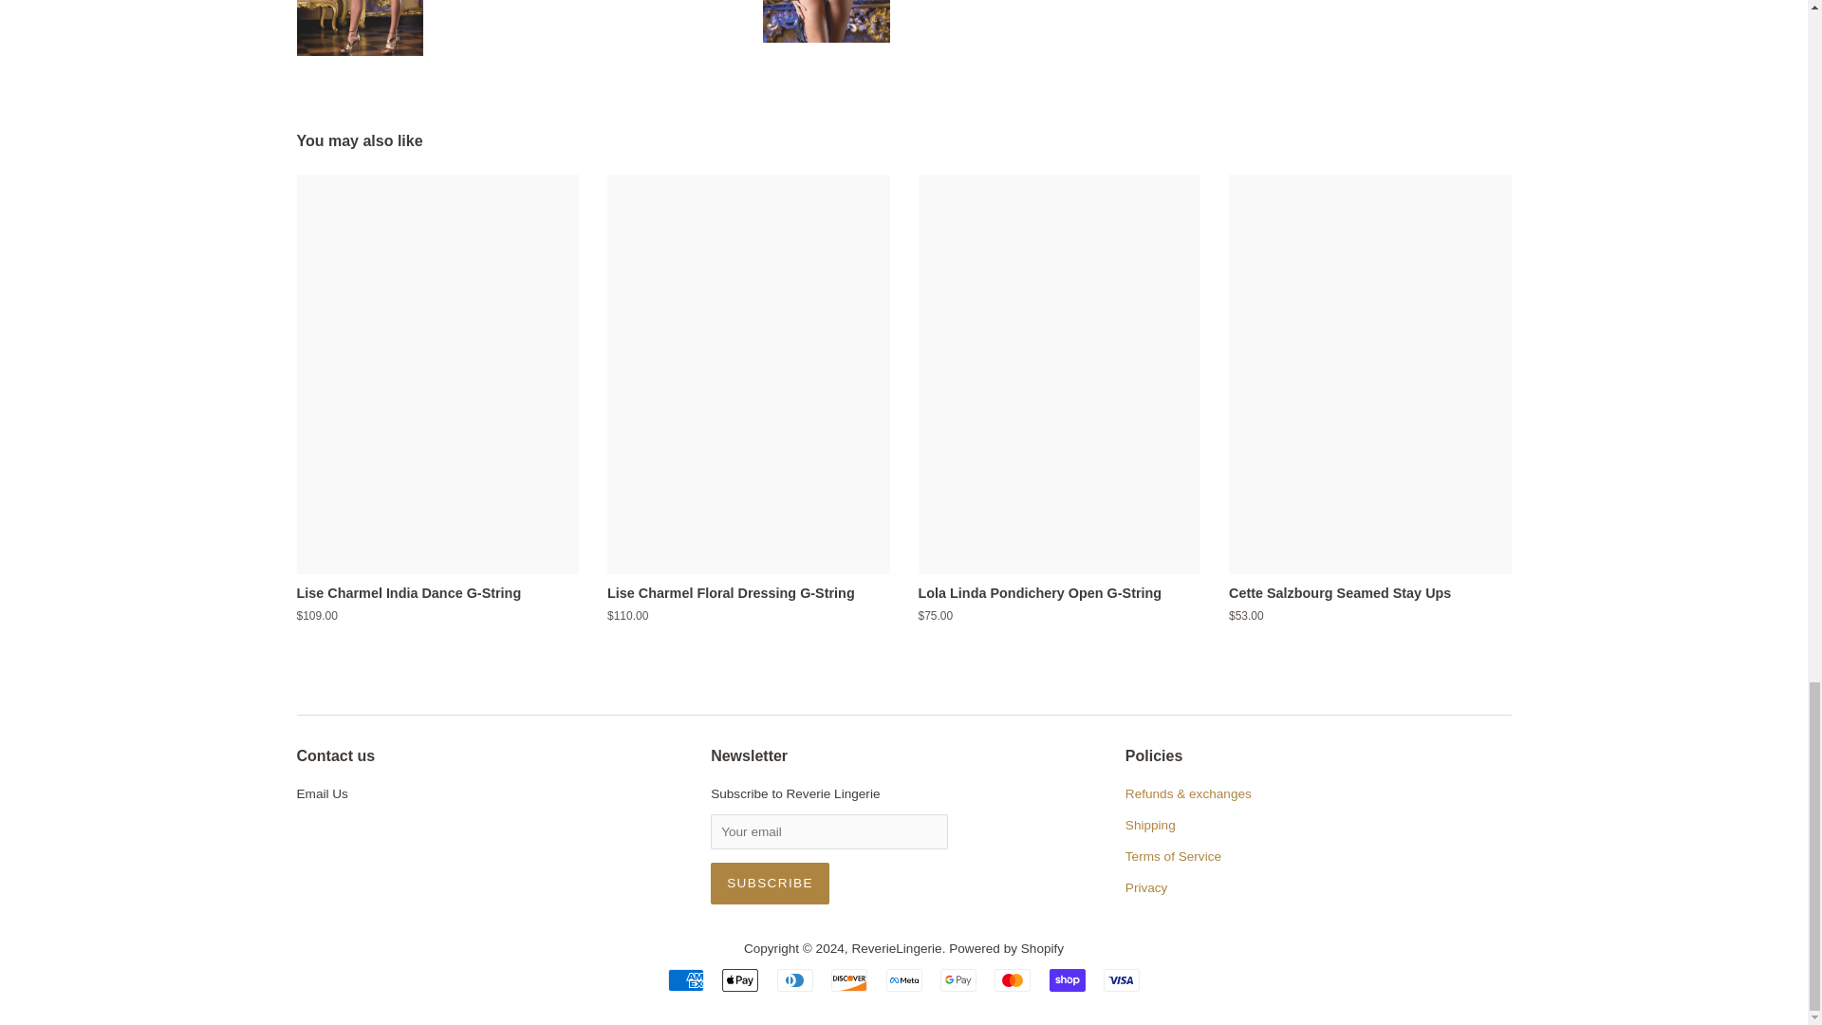 The height and width of the screenshot is (1025, 1822). Describe the element at coordinates (1013, 979) in the screenshot. I see `Mastercard` at that location.